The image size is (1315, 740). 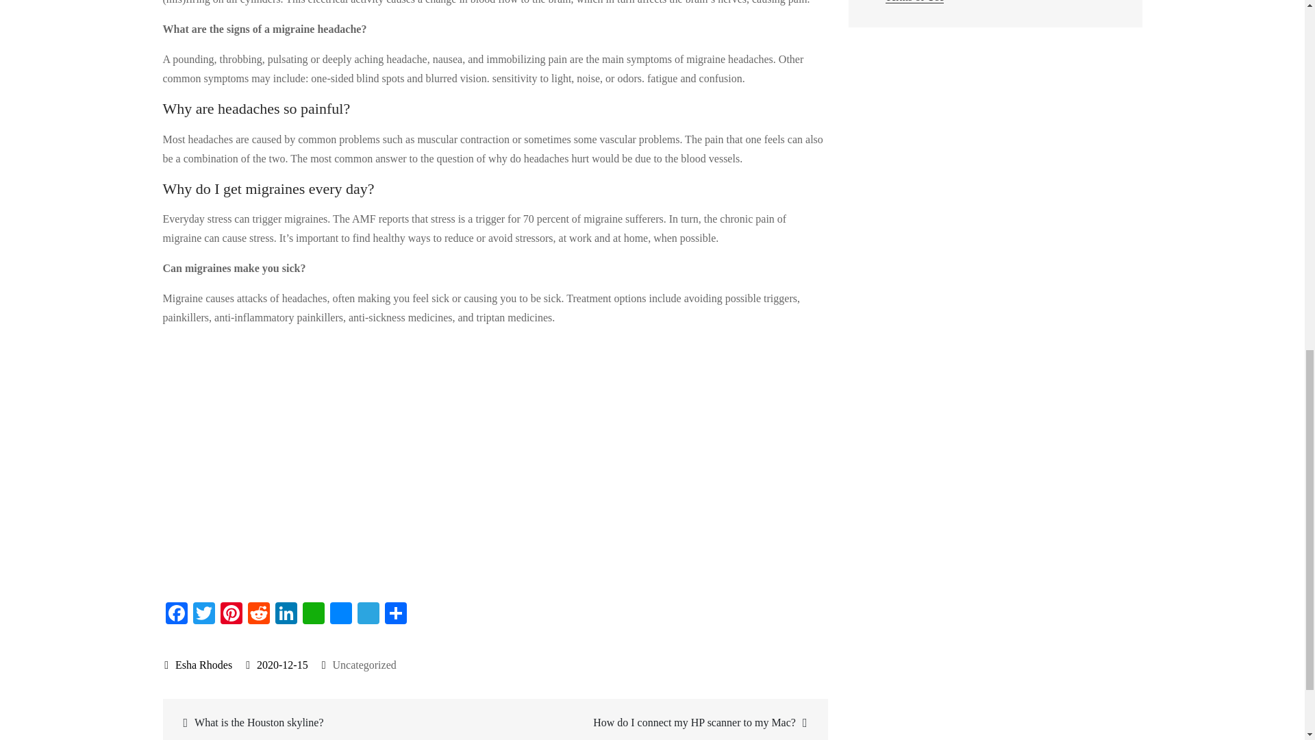 What do you see at coordinates (204, 615) in the screenshot?
I see `Twitter` at bounding box center [204, 615].